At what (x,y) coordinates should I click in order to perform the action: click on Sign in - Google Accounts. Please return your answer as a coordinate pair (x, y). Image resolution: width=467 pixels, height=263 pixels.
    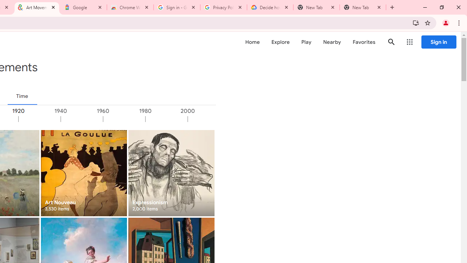
    Looking at the image, I should click on (177, 7).